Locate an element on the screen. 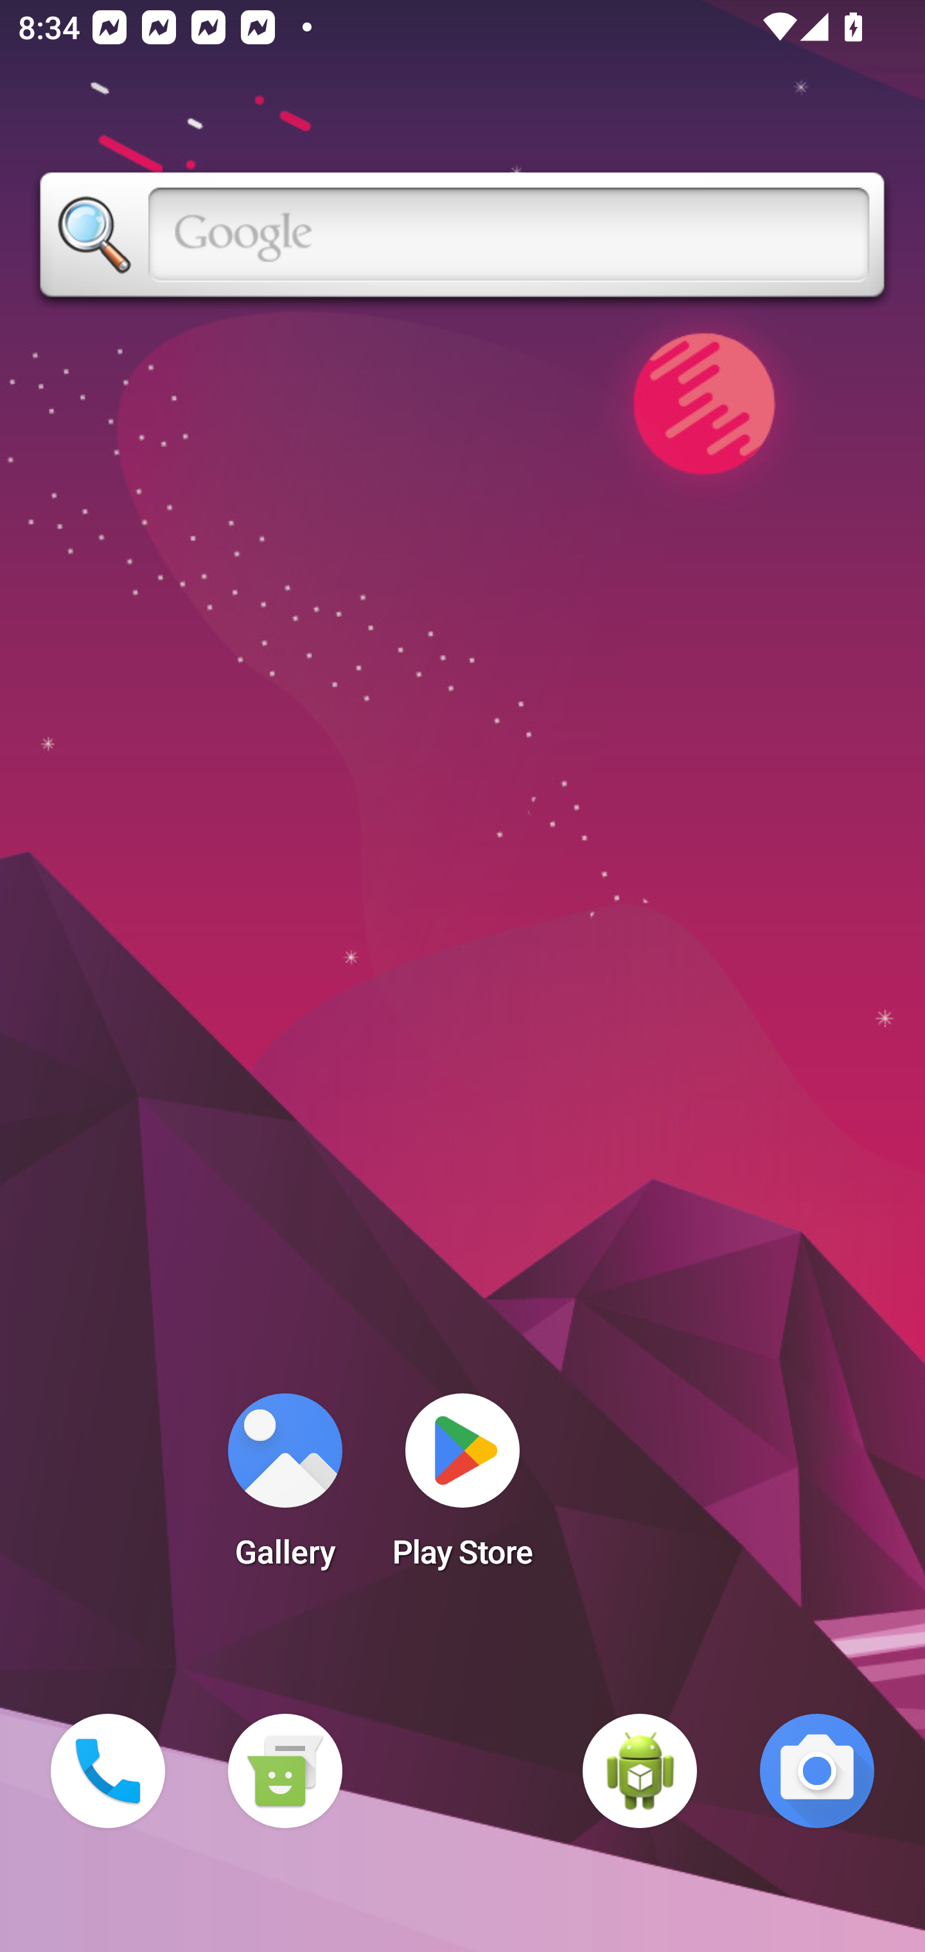 The width and height of the screenshot is (925, 1952). WebView Browser Tester is located at coordinates (640, 1771).